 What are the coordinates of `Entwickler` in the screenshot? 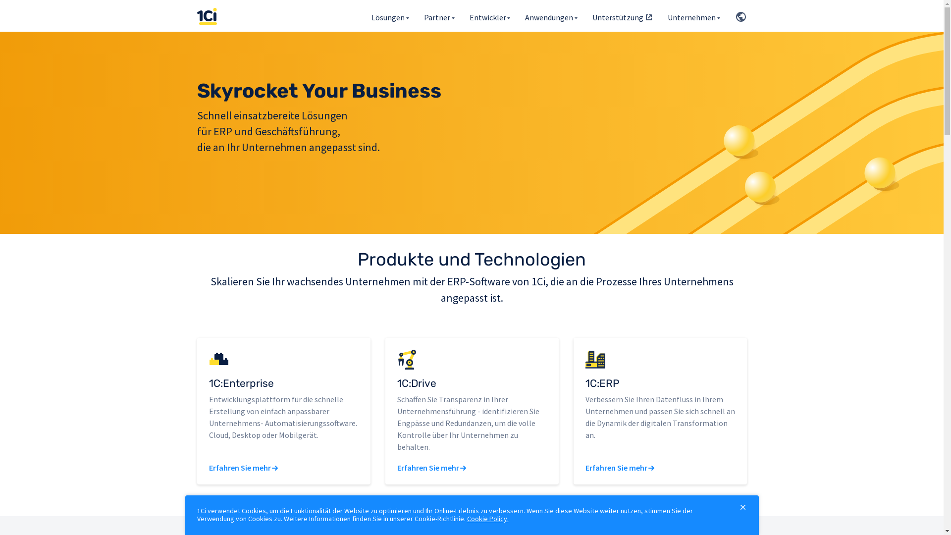 It's located at (490, 16).